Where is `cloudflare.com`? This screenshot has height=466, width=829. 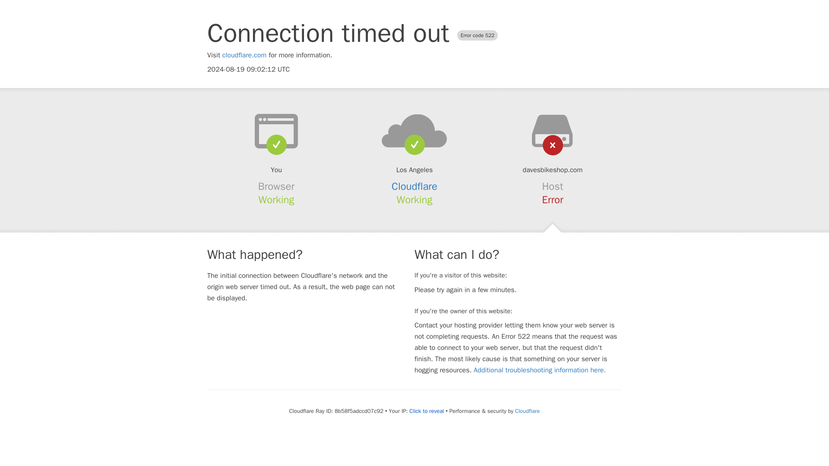 cloudflare.com is located at coordinates (244, 55).